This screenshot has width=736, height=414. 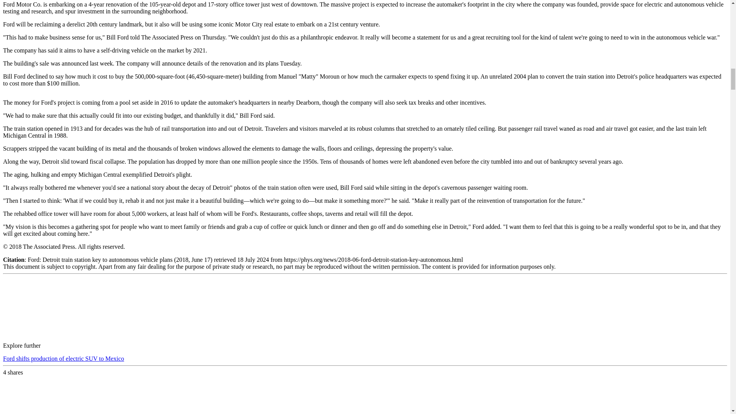 I want to click on Ford shifts production of electric SUV to Mexico, so click(x=64, y=358).